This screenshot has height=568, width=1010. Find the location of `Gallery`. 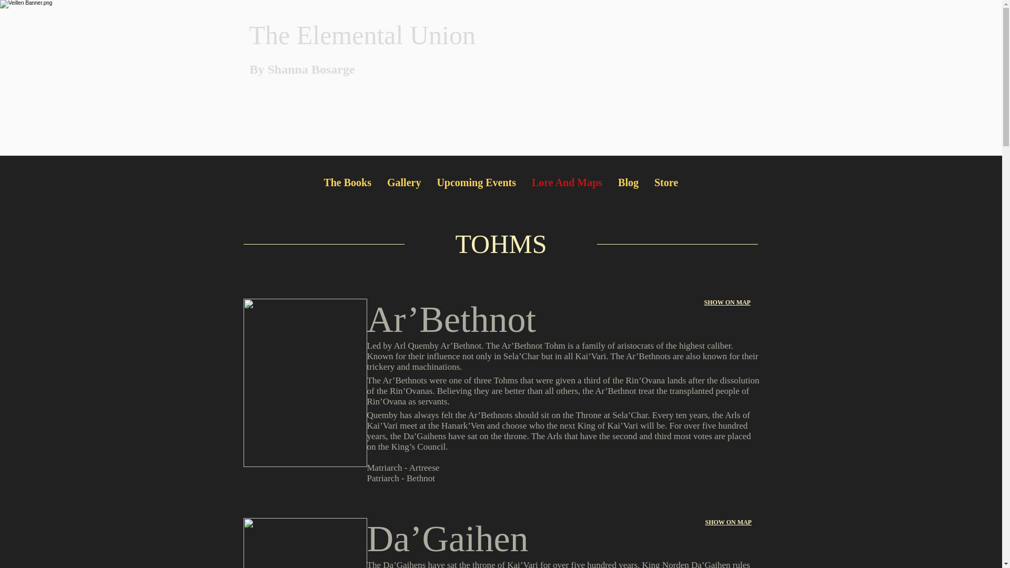

Gallery is located at coordinates (404, 183).